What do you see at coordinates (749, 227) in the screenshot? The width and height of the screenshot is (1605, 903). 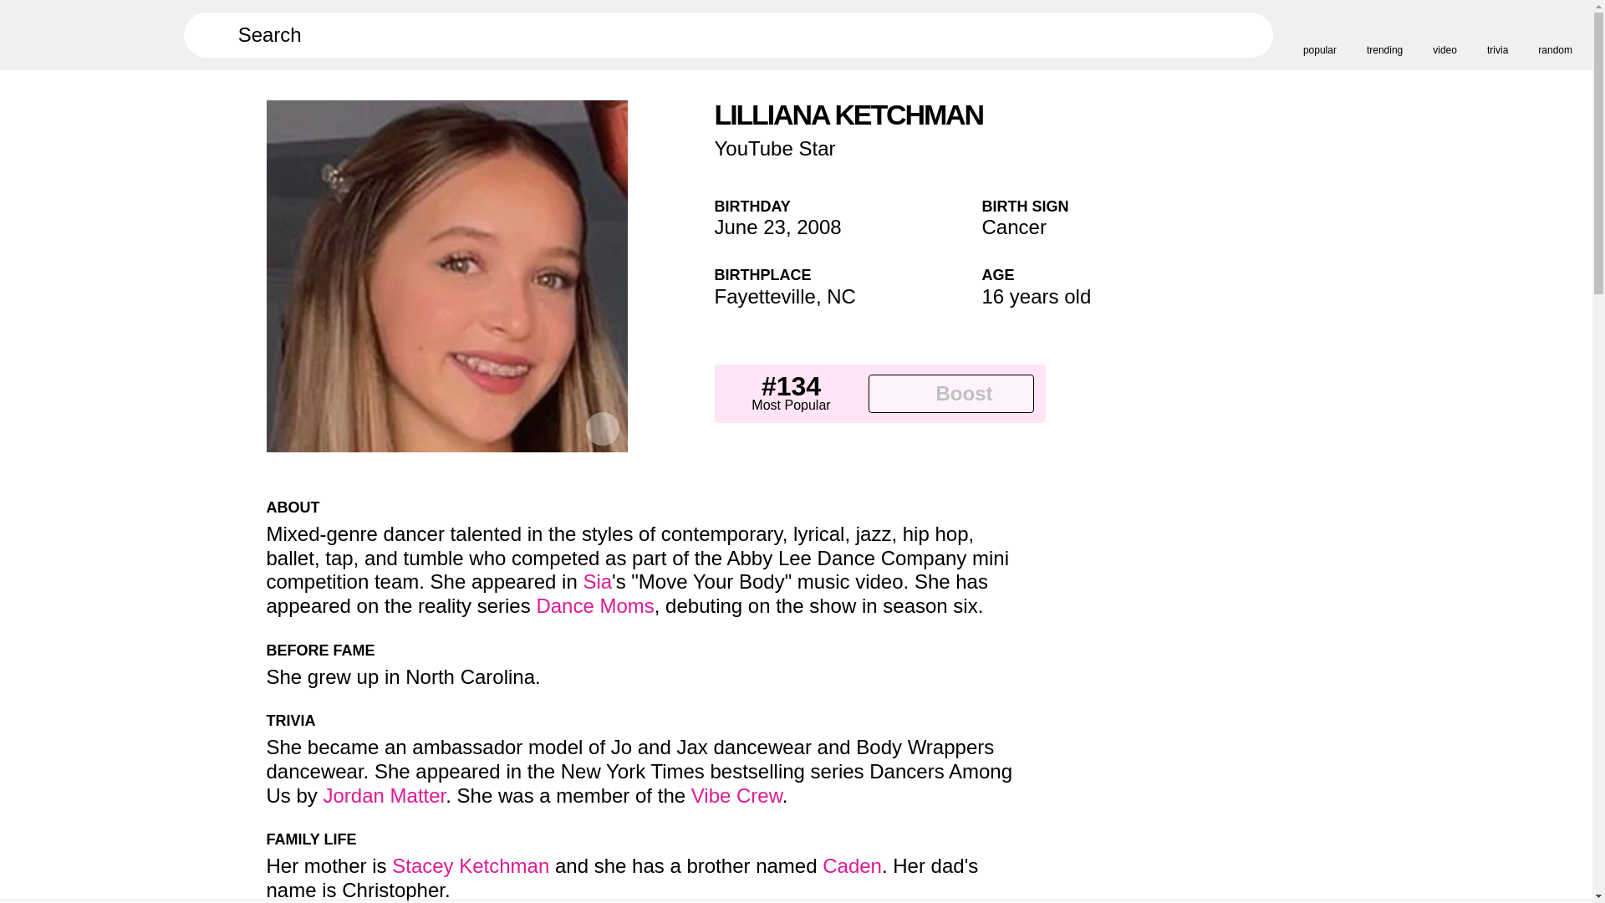 I see `June 23` at bounding box center [749, 227].